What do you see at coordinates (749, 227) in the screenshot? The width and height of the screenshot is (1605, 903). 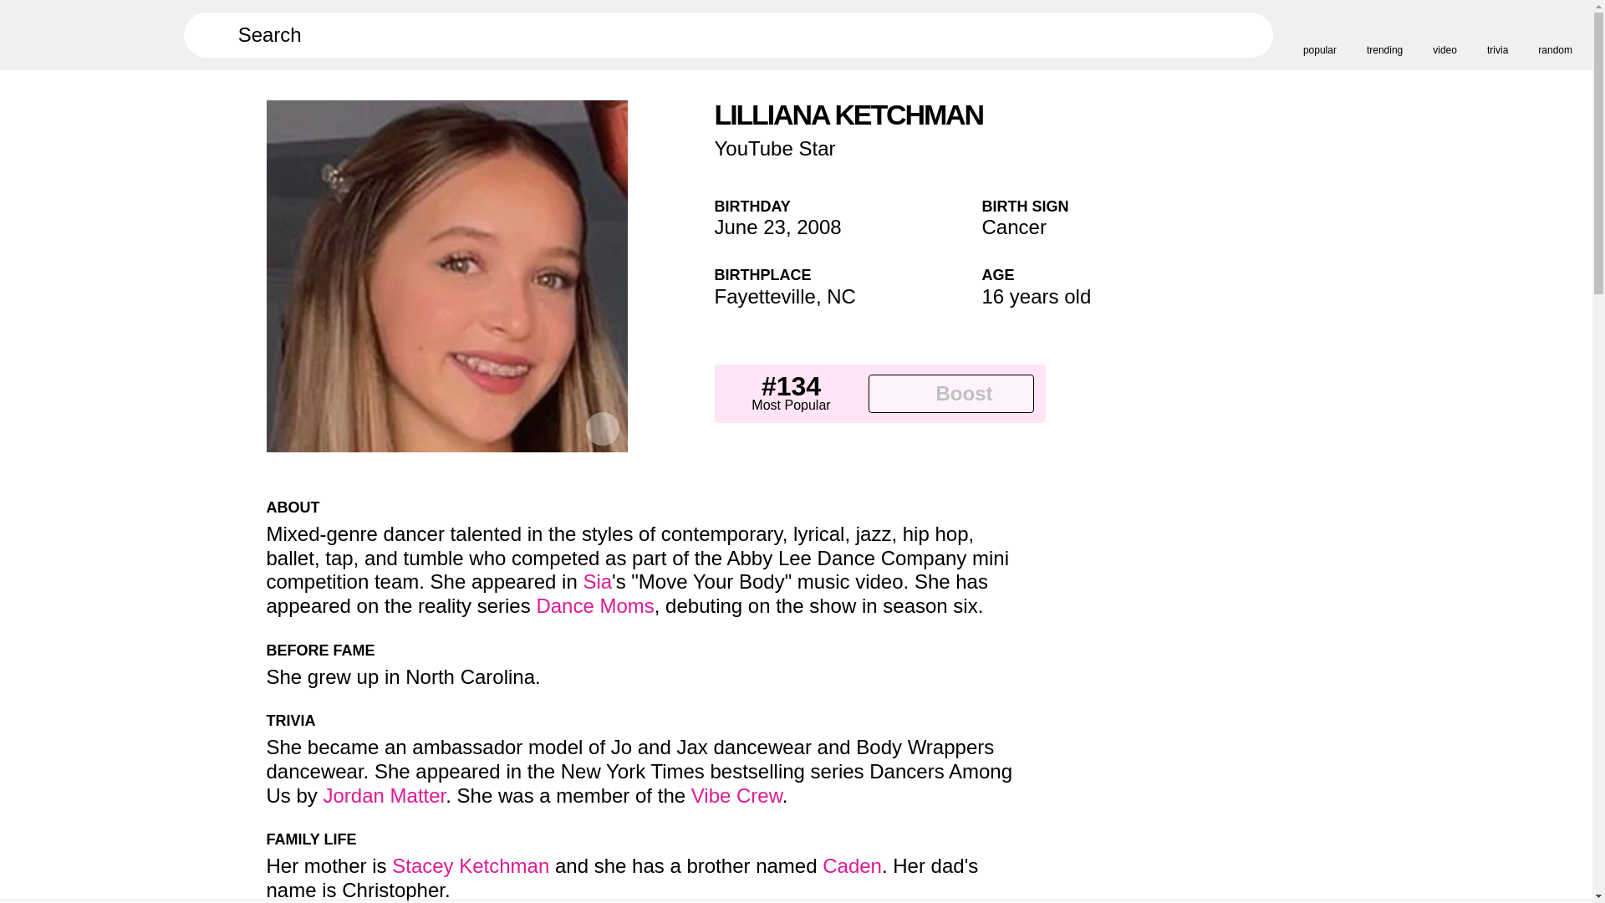 I see `June 23` at bounding box center [749, 227].